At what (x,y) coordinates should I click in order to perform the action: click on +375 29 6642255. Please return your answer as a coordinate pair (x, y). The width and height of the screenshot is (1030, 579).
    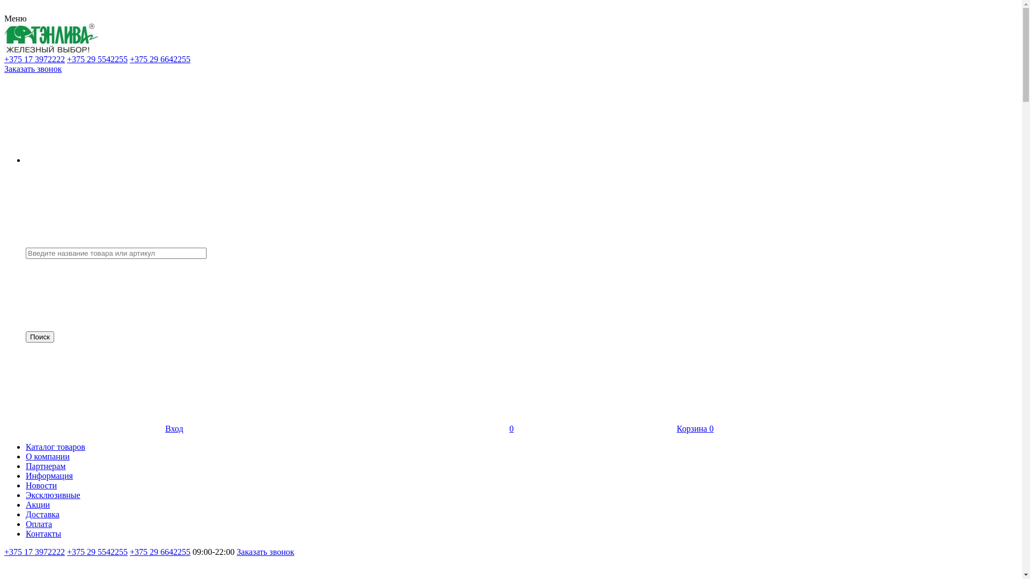
    Looking at the image, I should click on (160, 552).